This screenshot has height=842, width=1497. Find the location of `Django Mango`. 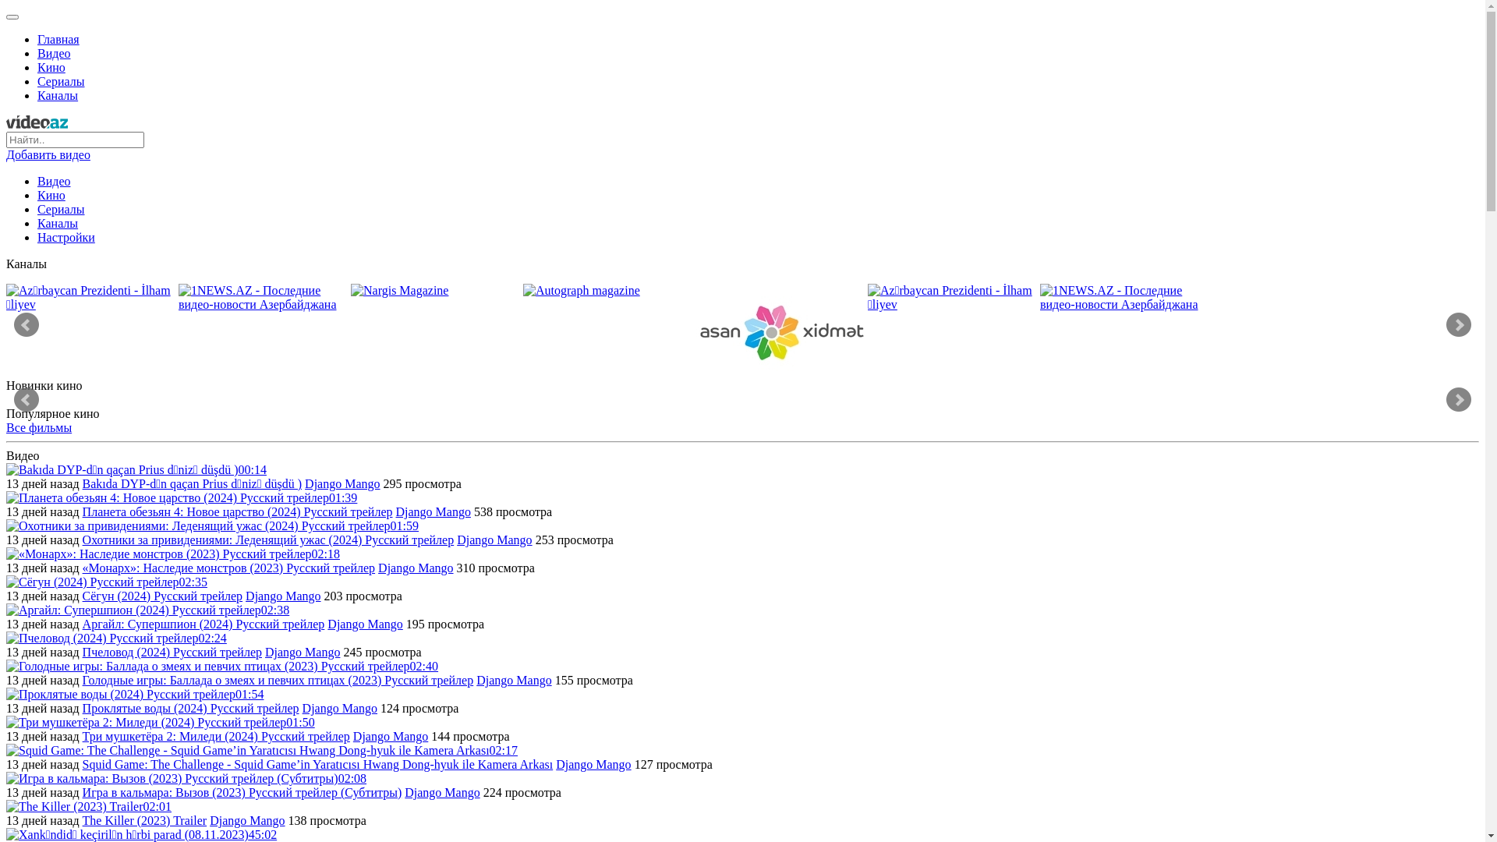

Django Mango is located at coordinates (391, 736).